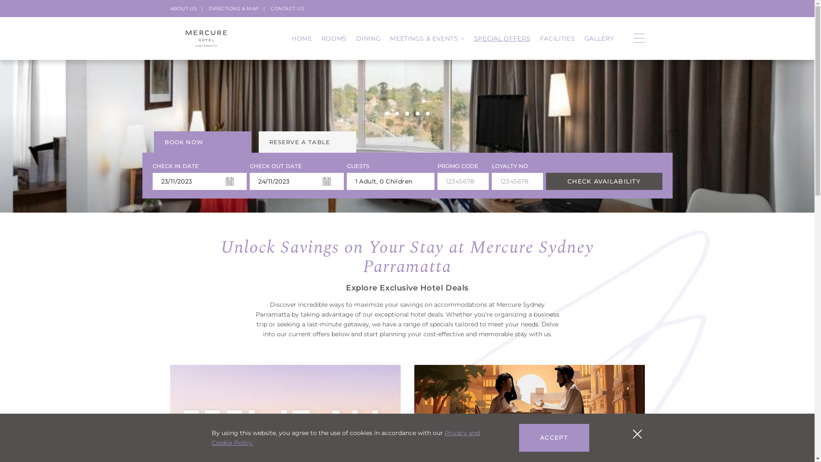 This screenshot has width=821, height=462. Describe the element at coordinates (600, 38) in the screenshot. I see `GALLERY` at that location.